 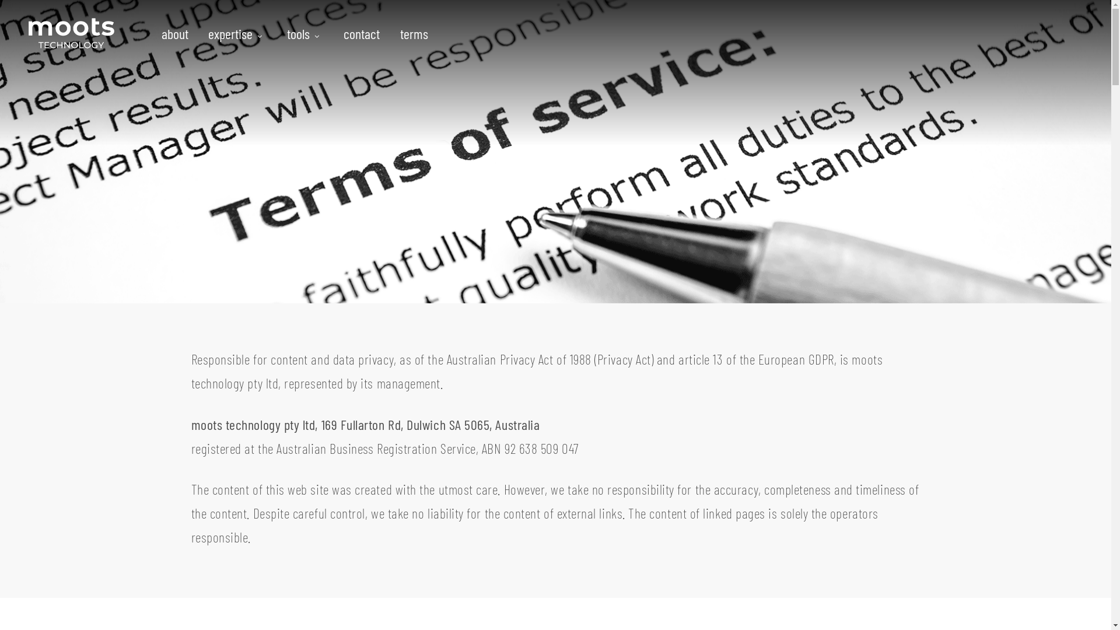 What do you see at coordinates (808, 499) in the screenshot?
I see `contact` at bounding box center [808, 499].